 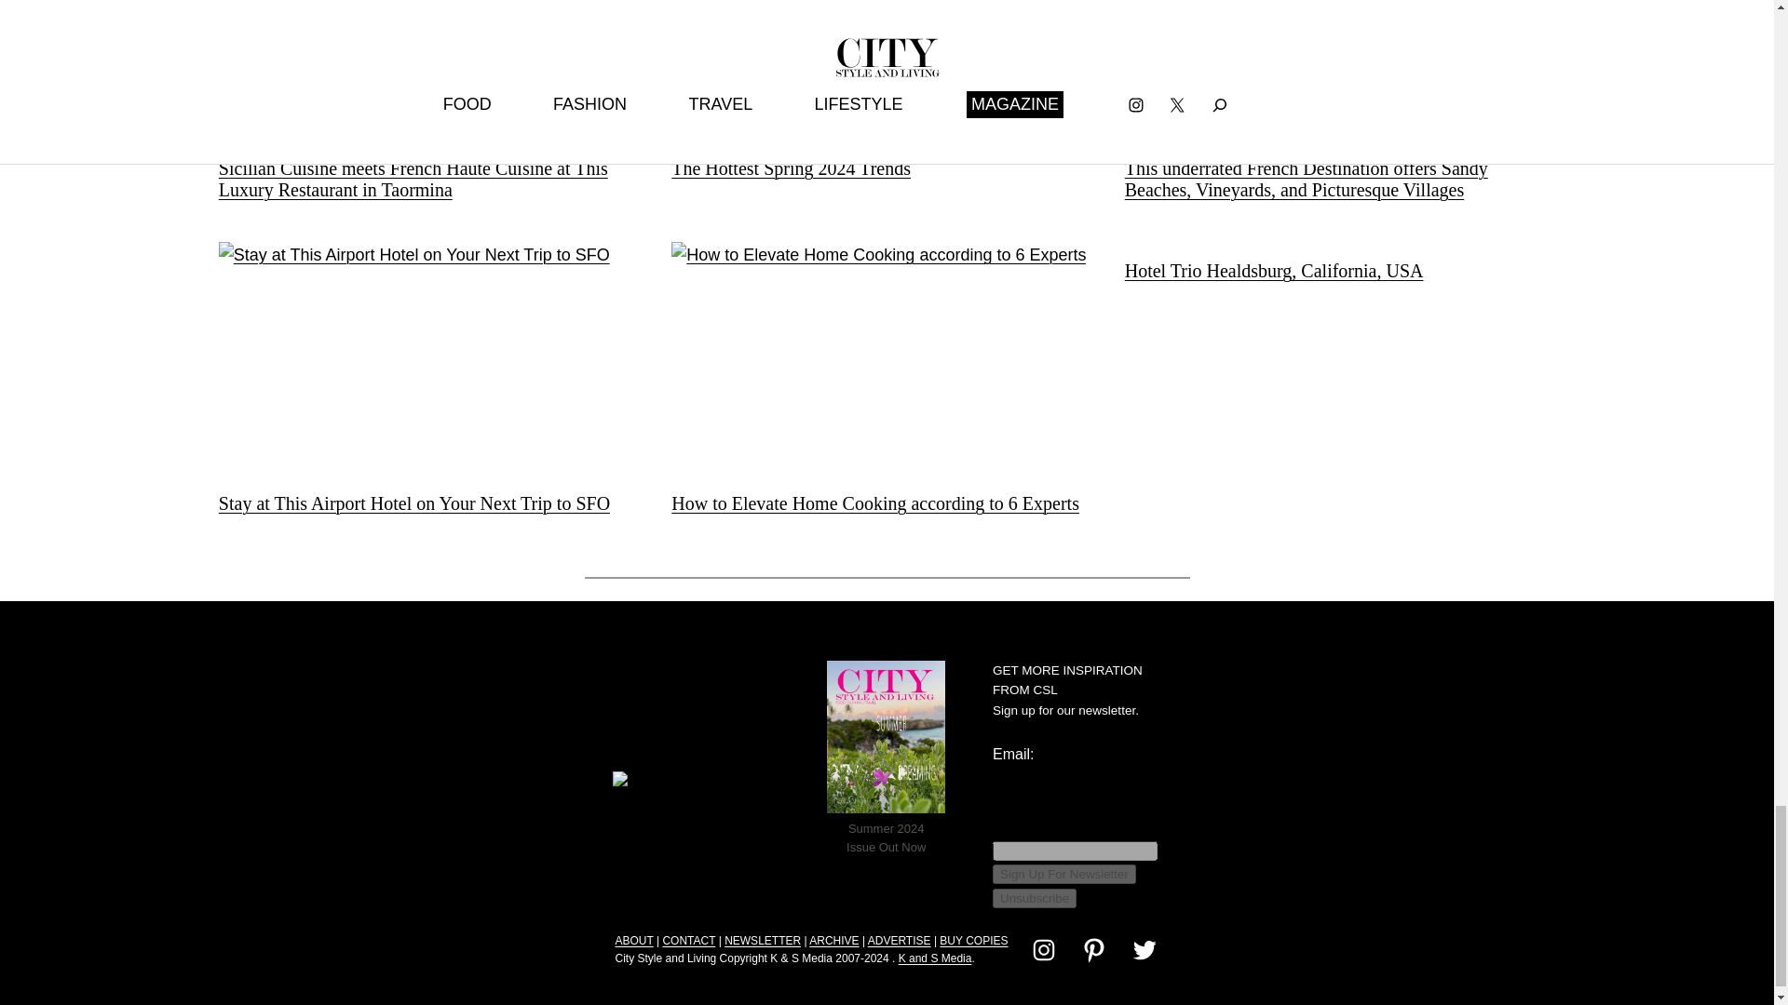 What do you see at coordinates (1063, 874) in the screenshot?
I see `Sign Up For Newsletter` at bounding box center [1063, 874].